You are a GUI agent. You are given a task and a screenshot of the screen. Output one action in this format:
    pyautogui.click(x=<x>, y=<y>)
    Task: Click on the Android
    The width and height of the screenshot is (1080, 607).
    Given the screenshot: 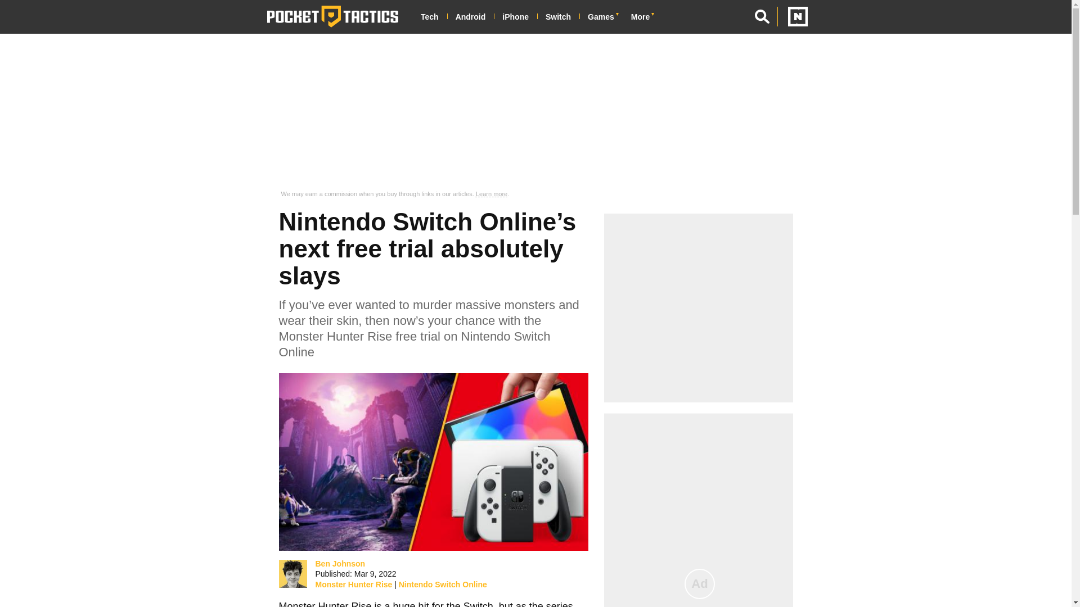 What is the action you would take?
    pyautogui.click(x=475, y=17)
    